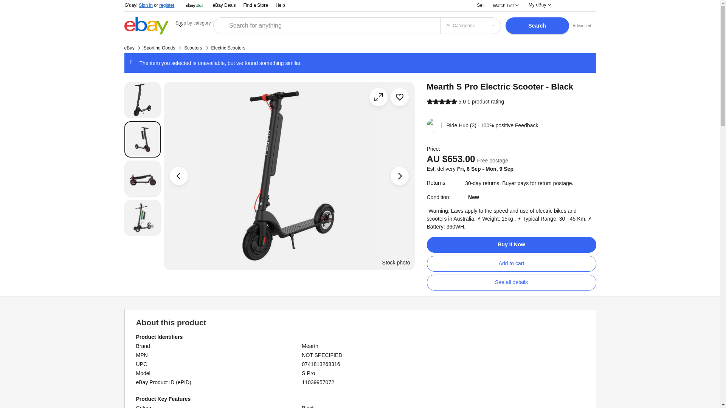  I want to click on 1 product rating, so click(486, 102).